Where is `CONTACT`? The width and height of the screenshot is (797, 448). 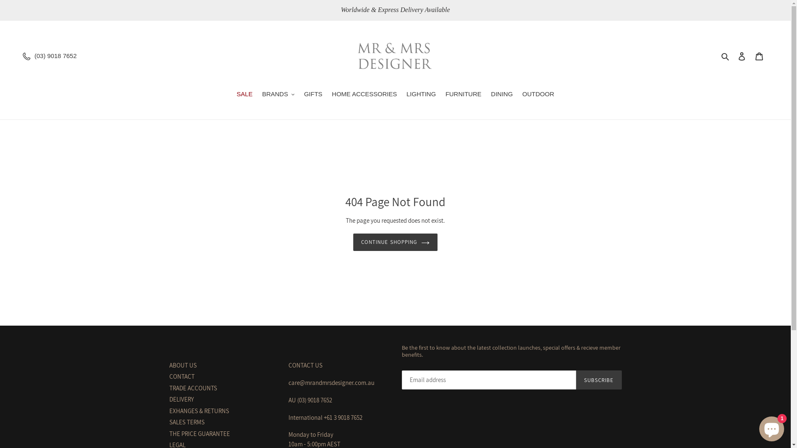 CONTACT is located at coordinates (182, 377).